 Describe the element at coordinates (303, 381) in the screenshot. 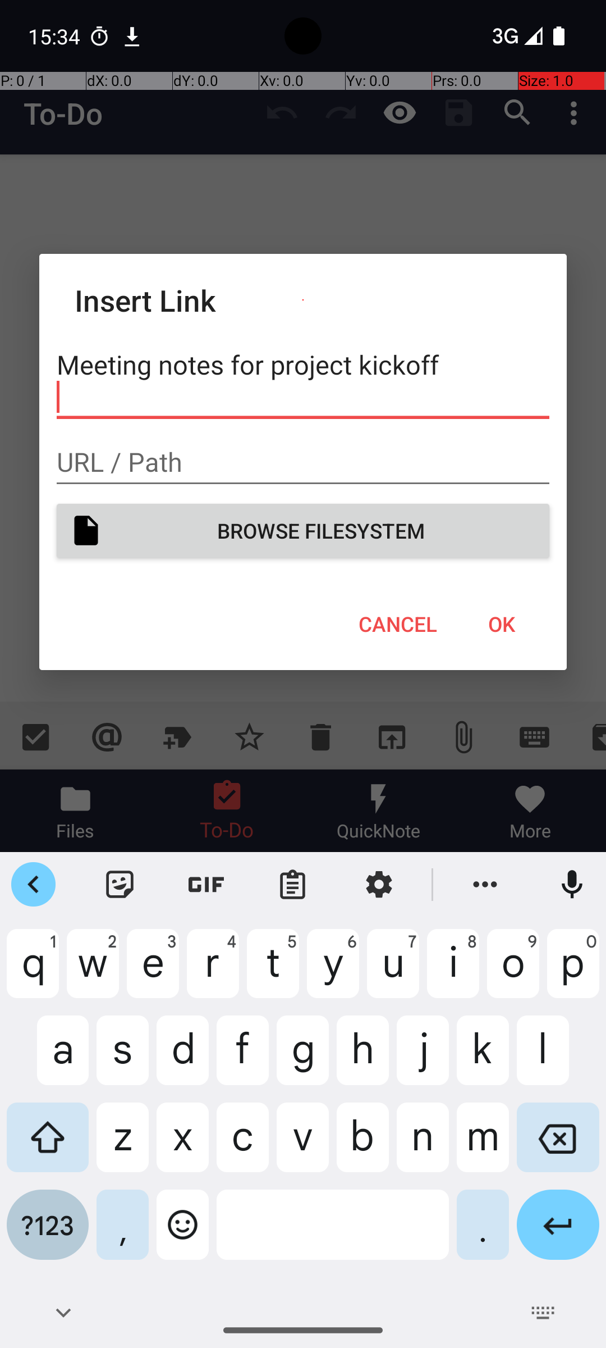

I see `Meeting notes for project kickoff
` at that location.